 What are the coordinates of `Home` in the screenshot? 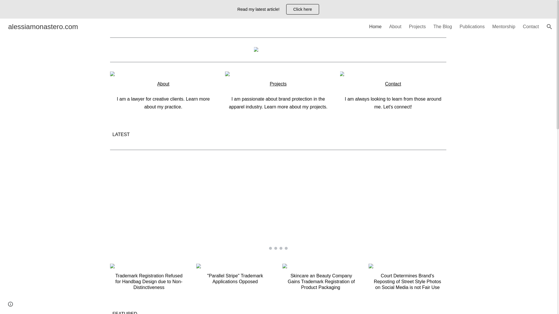 It's located at (375, 27).